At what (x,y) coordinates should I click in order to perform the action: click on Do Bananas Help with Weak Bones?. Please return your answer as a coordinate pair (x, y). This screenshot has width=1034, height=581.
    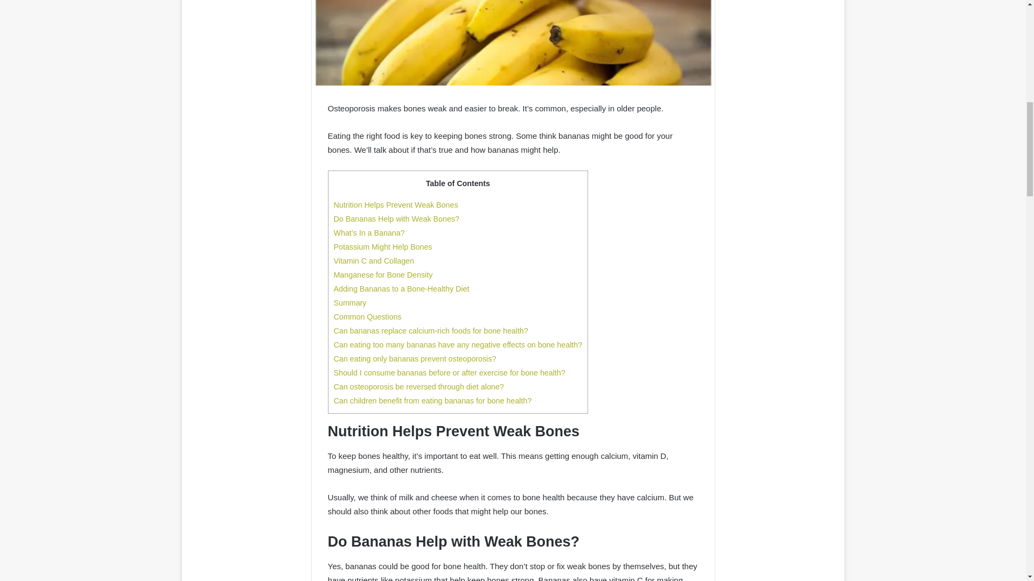
    Looking at the image, I should click on (396, 218).